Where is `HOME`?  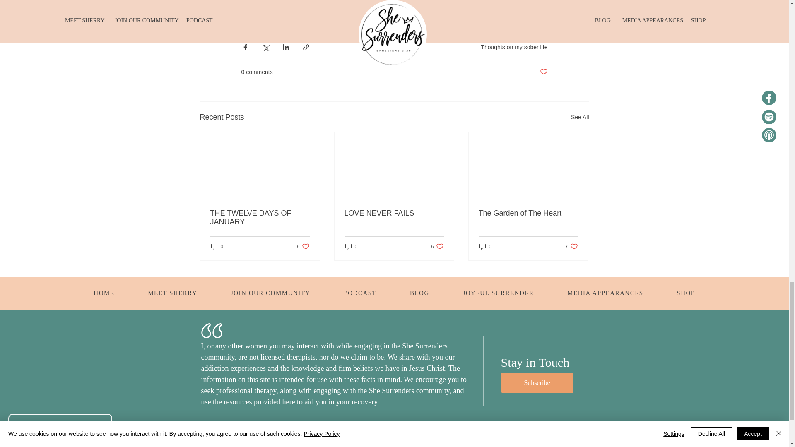 HOME is located at coordinates (528, 213).